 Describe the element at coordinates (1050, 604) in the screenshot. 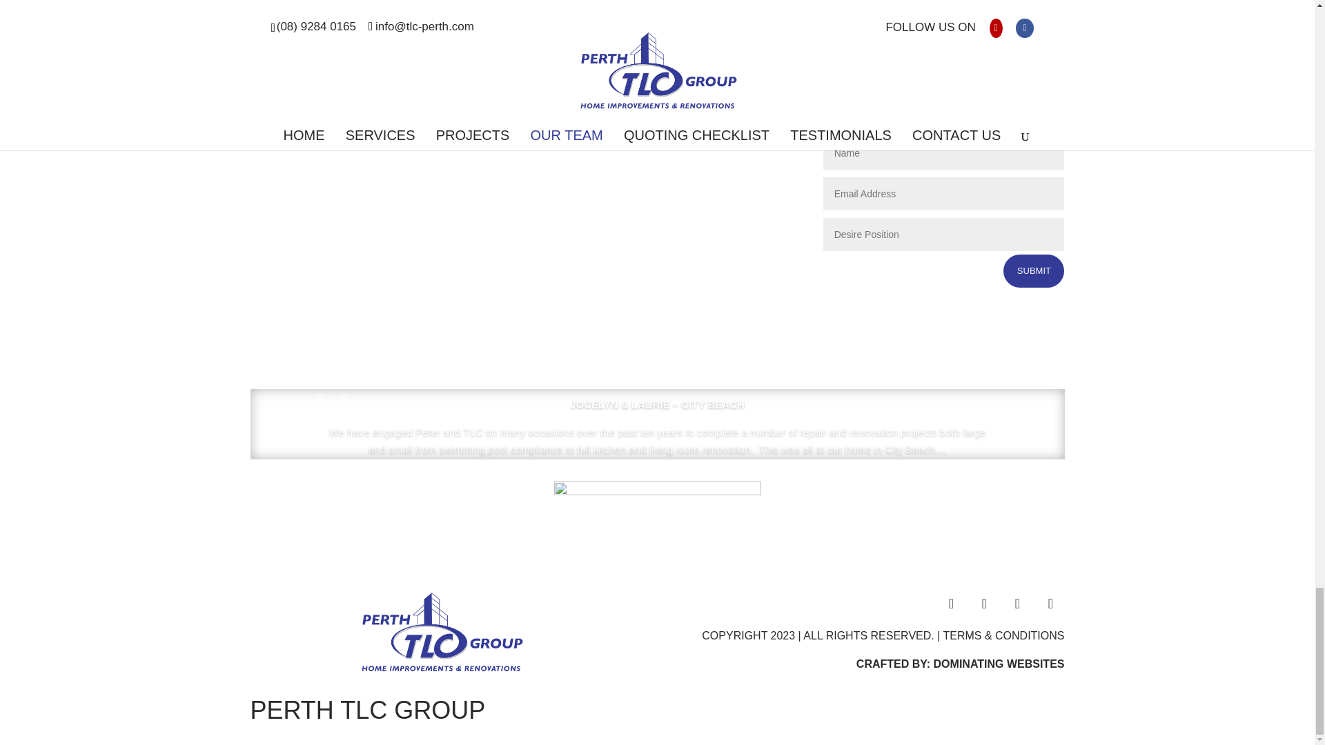

I see `Follow on RSS` at that location.